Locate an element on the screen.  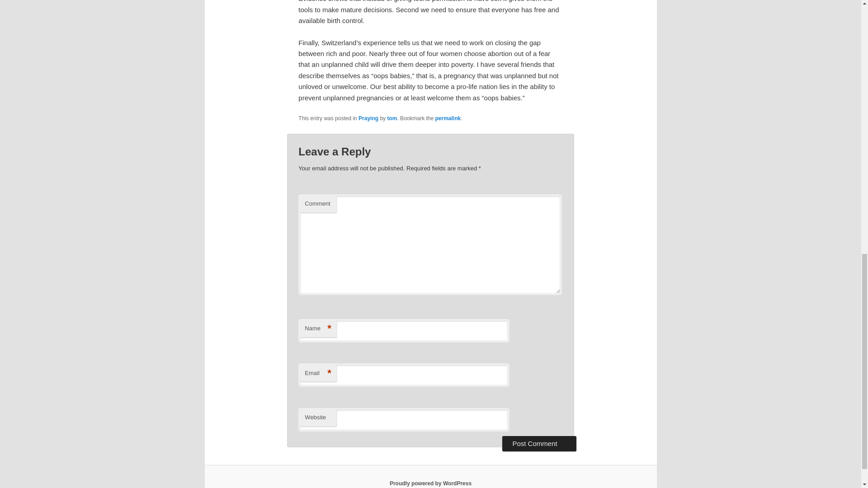
Permalink to Observations on Roe v. Wade 49 Years Later is located at coordinates (448, 118).